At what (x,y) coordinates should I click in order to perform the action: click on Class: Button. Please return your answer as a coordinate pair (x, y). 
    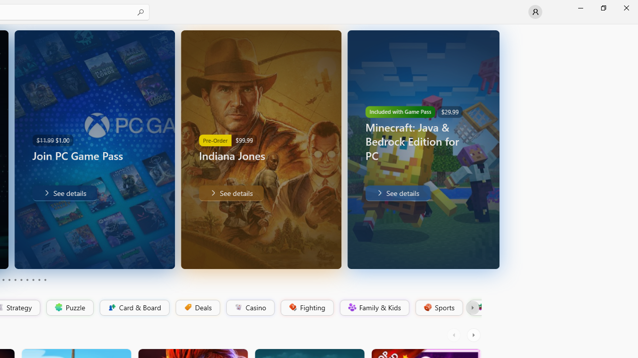
    Looking at the image, I should click on (473, 308).